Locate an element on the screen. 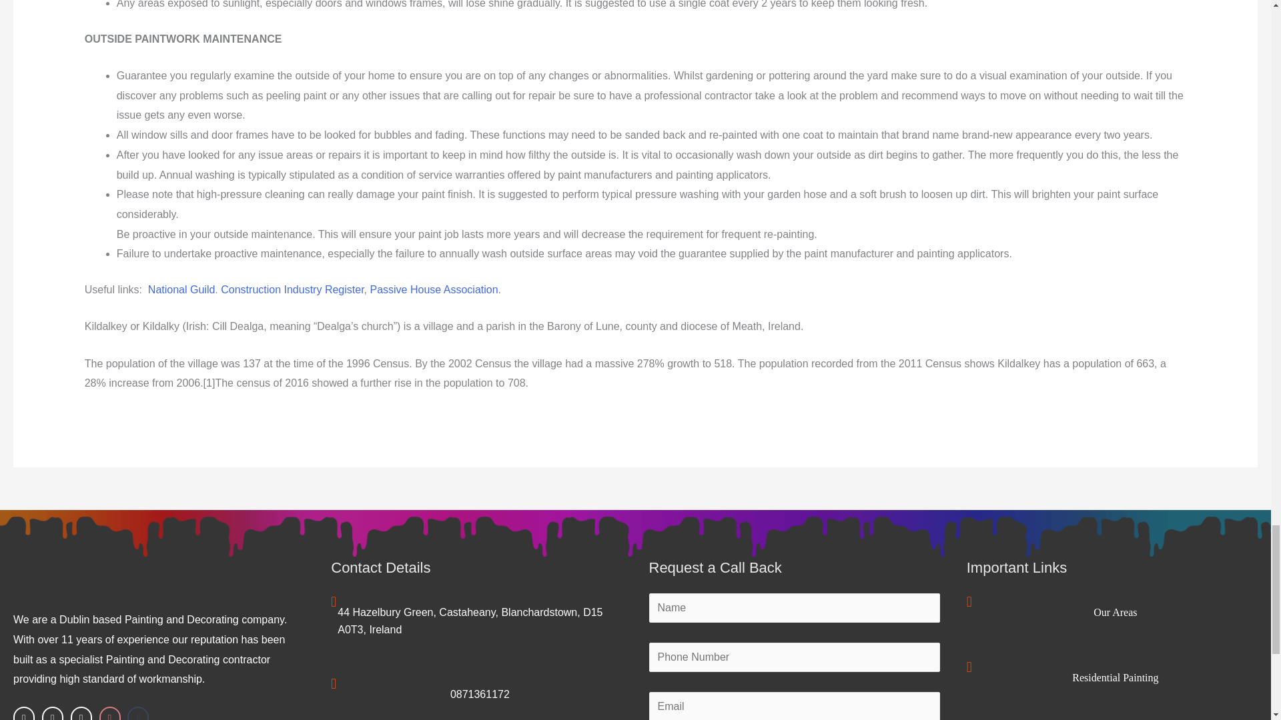 Image resolution: width=1281 pixels, height=720 pixels.  on Pinterest is located at coordinates (109, 713).